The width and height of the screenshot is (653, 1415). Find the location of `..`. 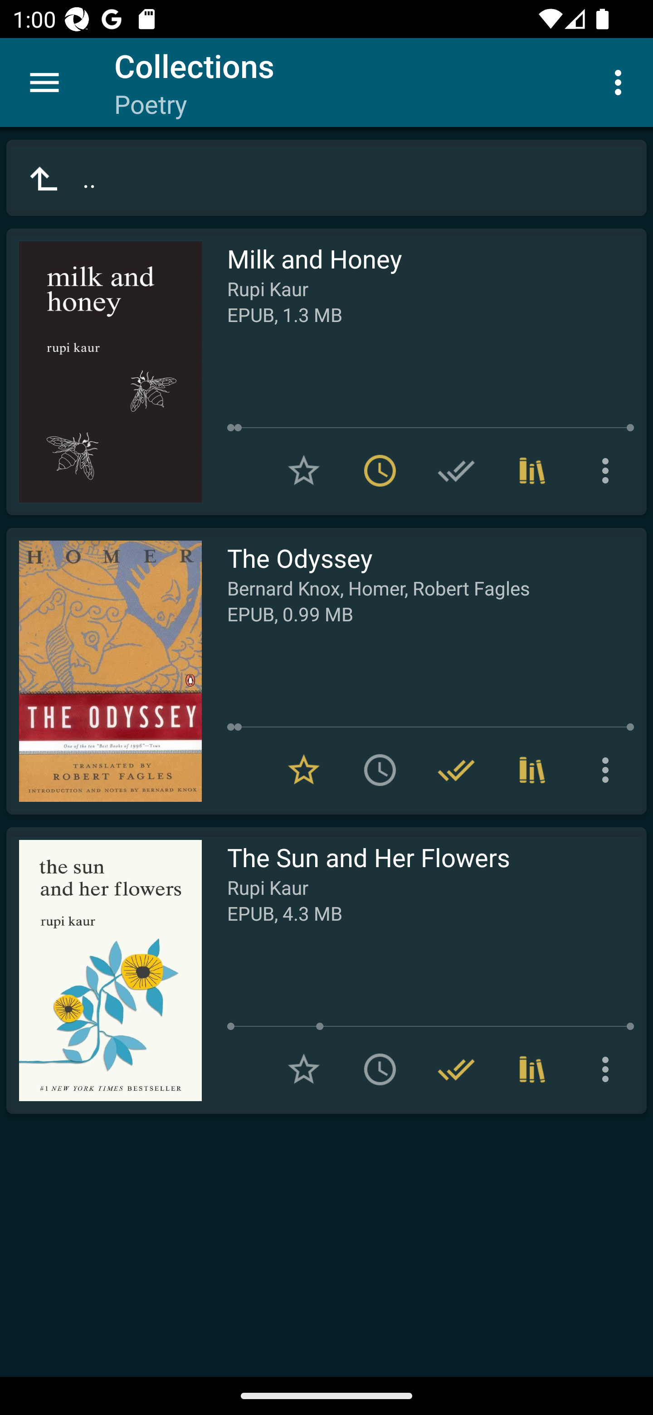

.. is located at coordinates (326, 178).